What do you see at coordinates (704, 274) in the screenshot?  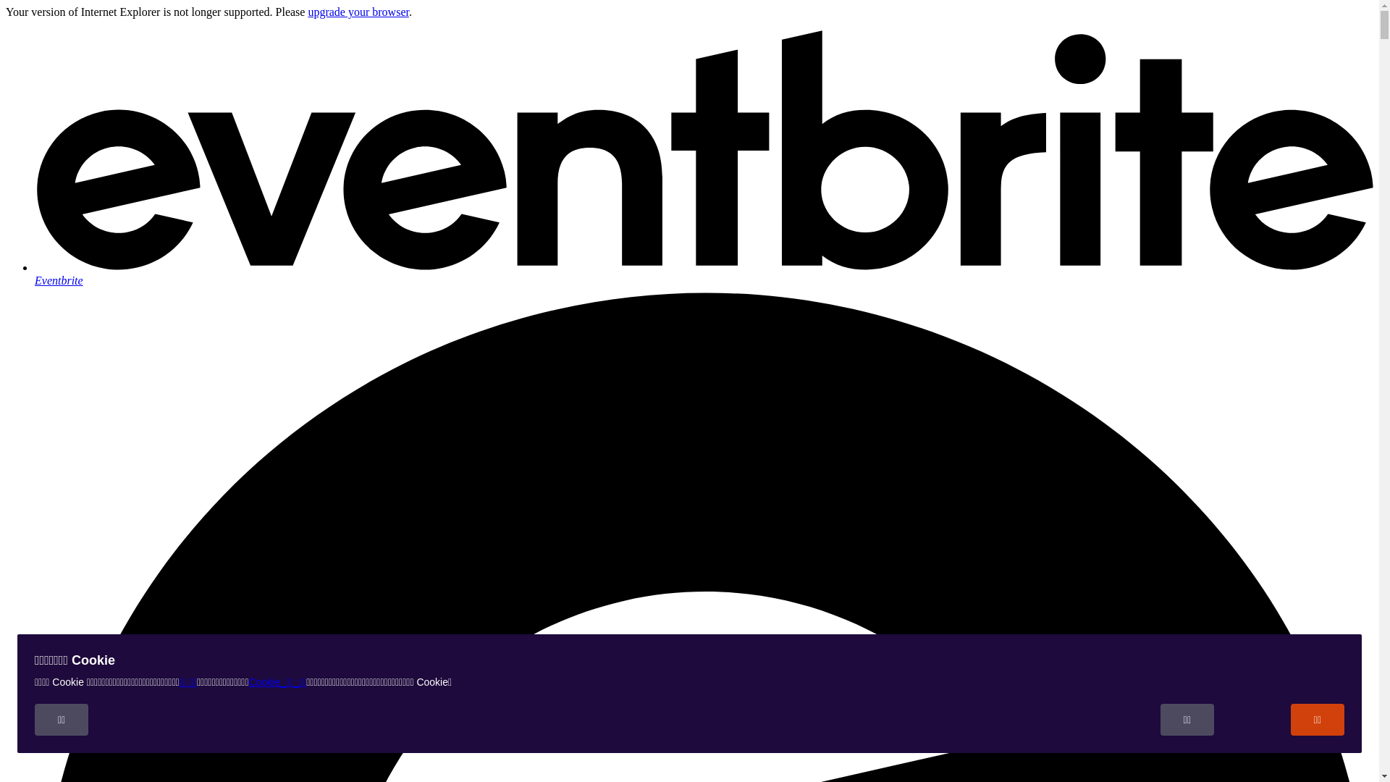 I see `Eventbrite` at bounding box center [704, 274].